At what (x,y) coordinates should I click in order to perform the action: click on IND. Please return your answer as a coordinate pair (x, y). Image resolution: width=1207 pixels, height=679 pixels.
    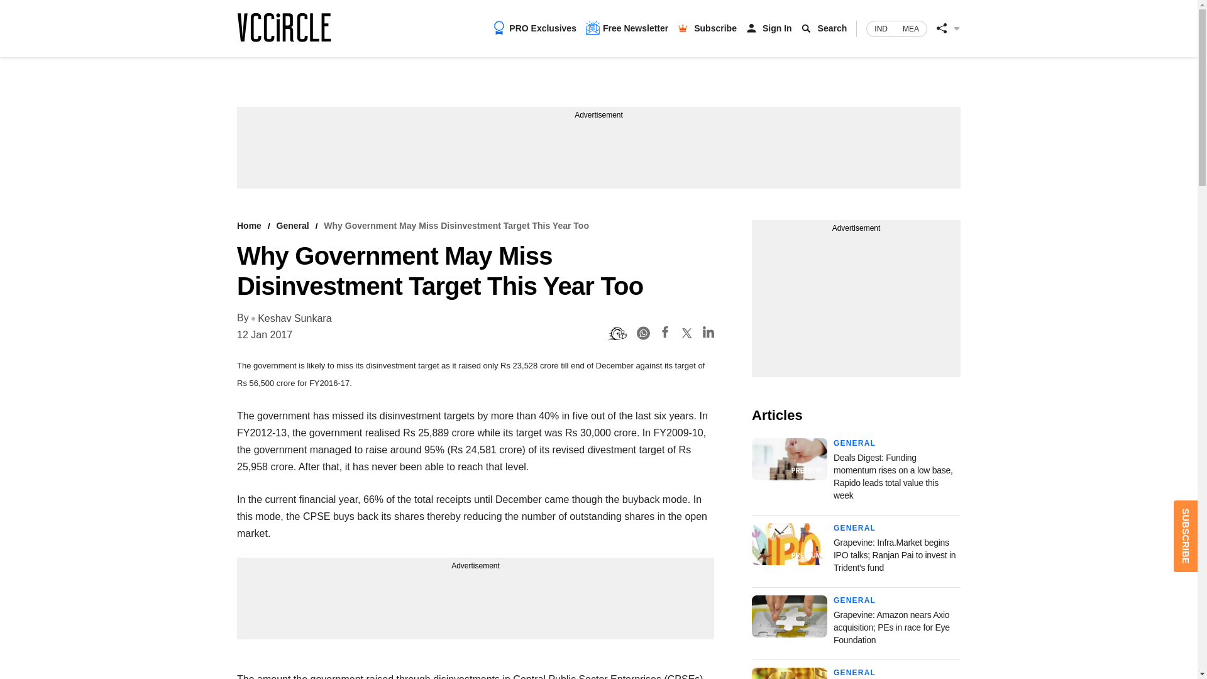
    Looking at the image, I should click on (881, 29).